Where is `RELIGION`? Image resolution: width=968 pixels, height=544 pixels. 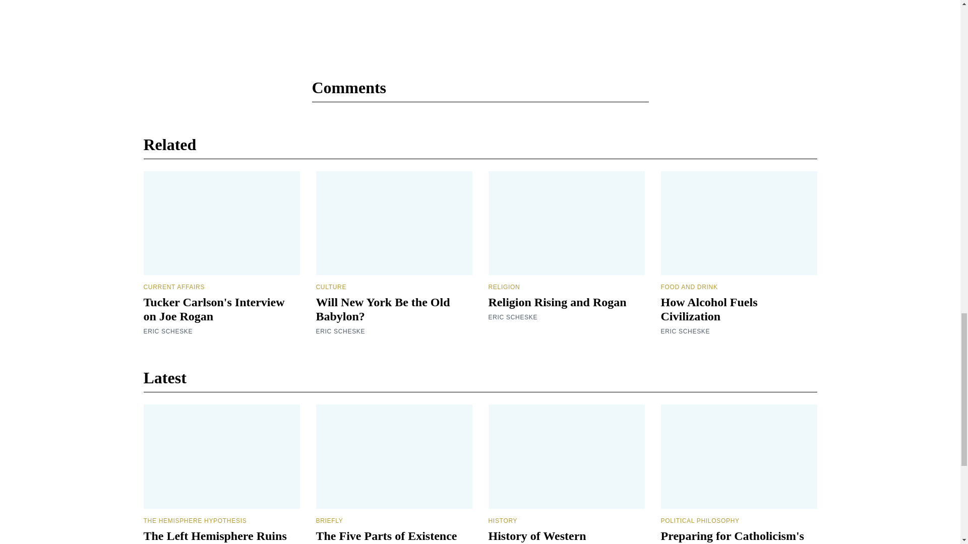
RELIGION is located at coordinates (504, 287).